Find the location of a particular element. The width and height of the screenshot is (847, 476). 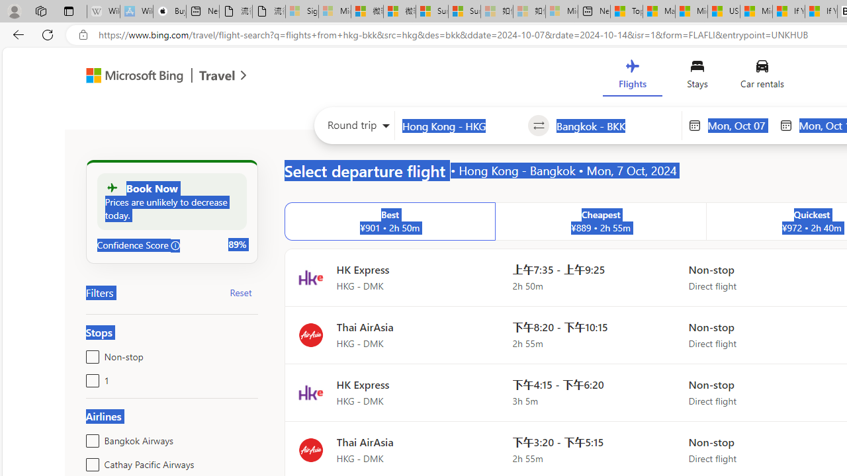

Flight logo is located at coordinates (310, 450).